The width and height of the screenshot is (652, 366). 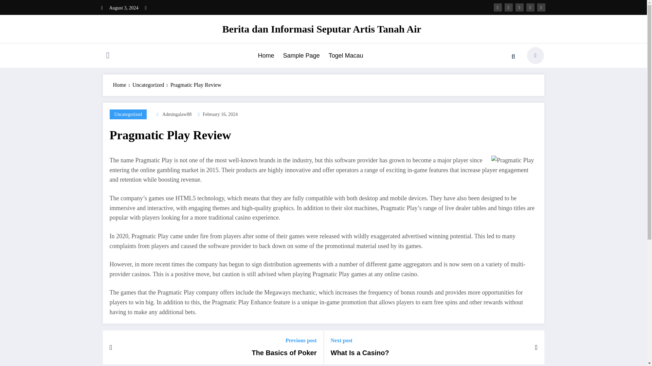 What do you see at coordinates (360, 353) in the screenshot?
I see `What Is a Casino?` at bounding box center [360, 353].